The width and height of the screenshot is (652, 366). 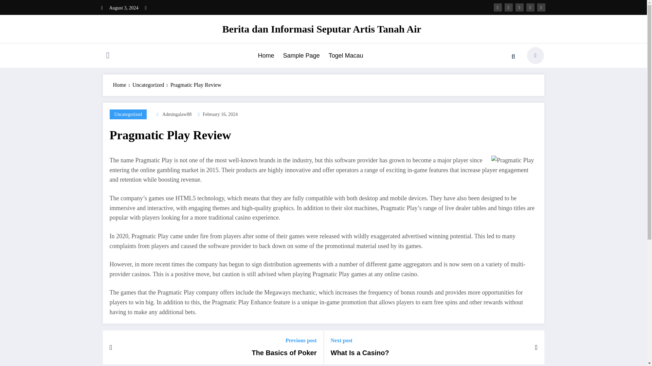 What do you see at coordinates (360, 353) in the screenshot?
I see `What Is a Casino?` at bounding box center [360, 353].